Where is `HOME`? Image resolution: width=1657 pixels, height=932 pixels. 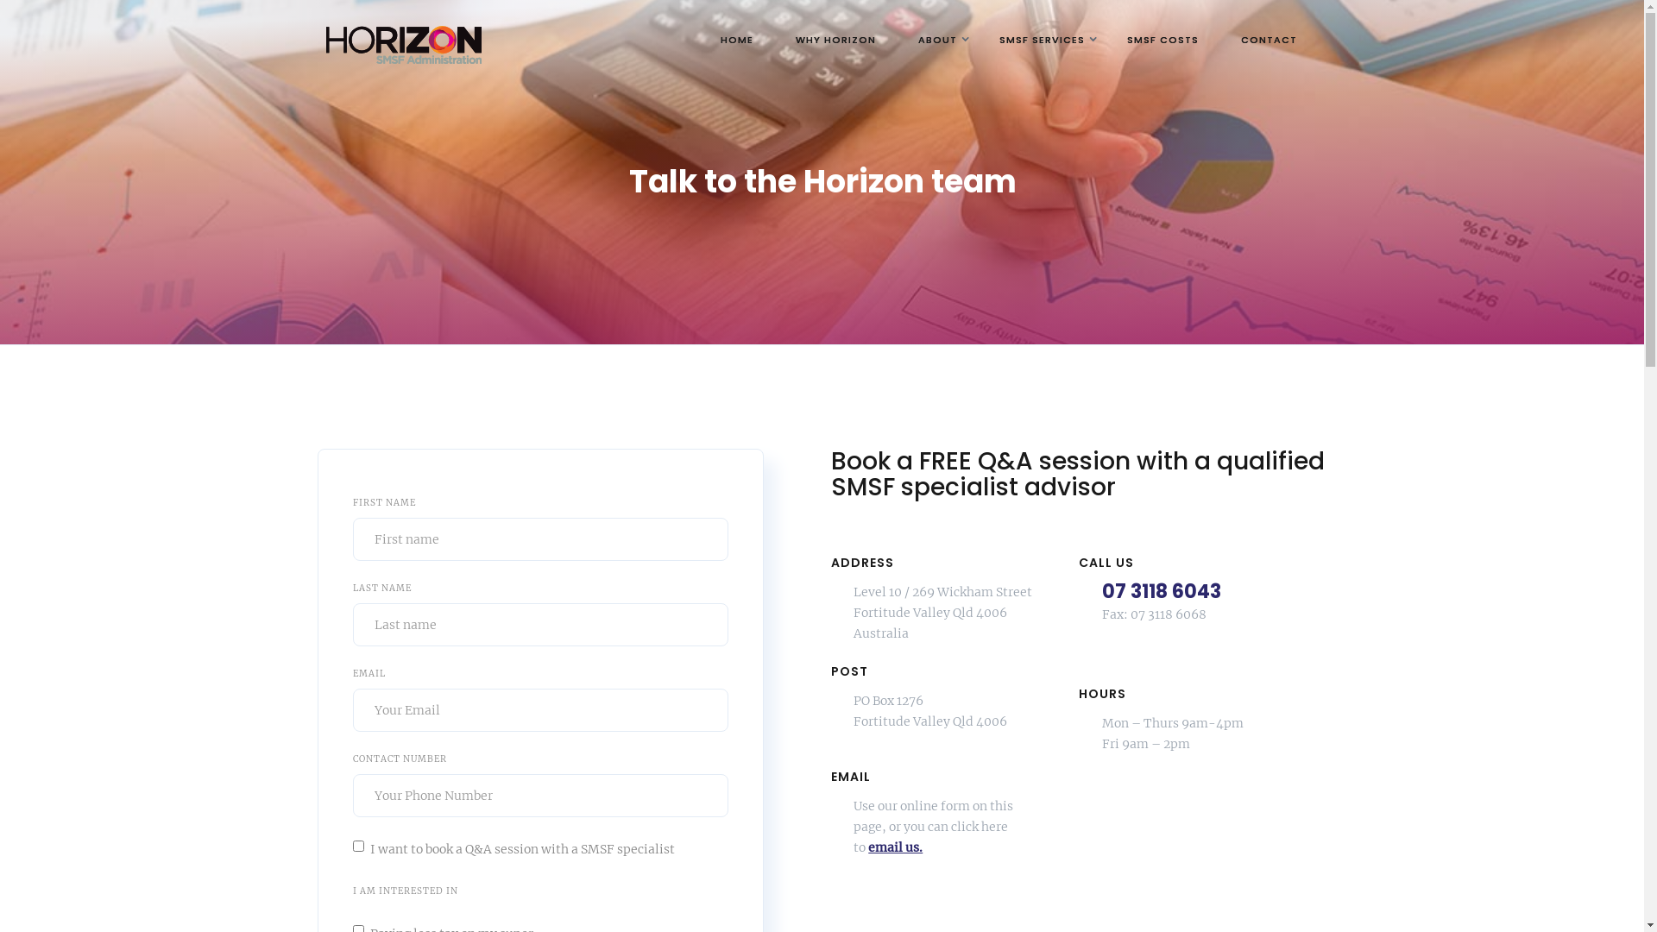
HOME is located at coordinates (736, 40).